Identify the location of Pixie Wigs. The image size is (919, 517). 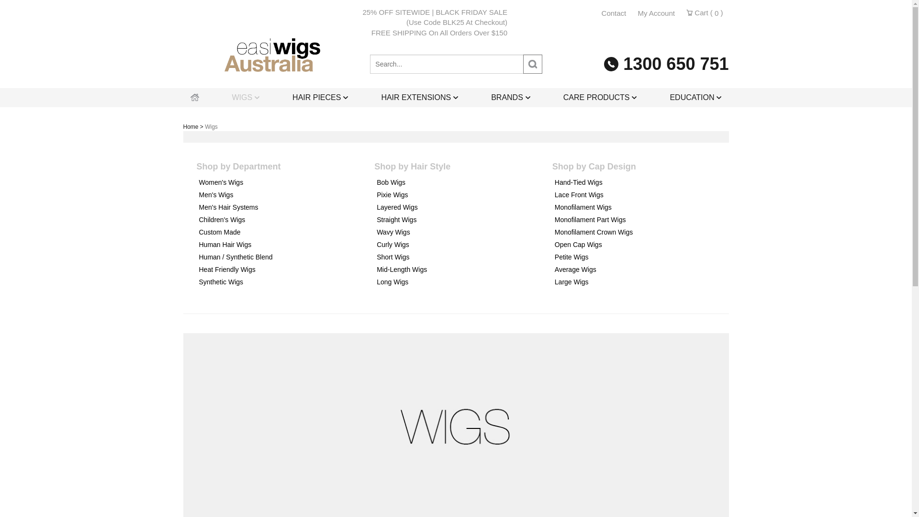
(462, 195).